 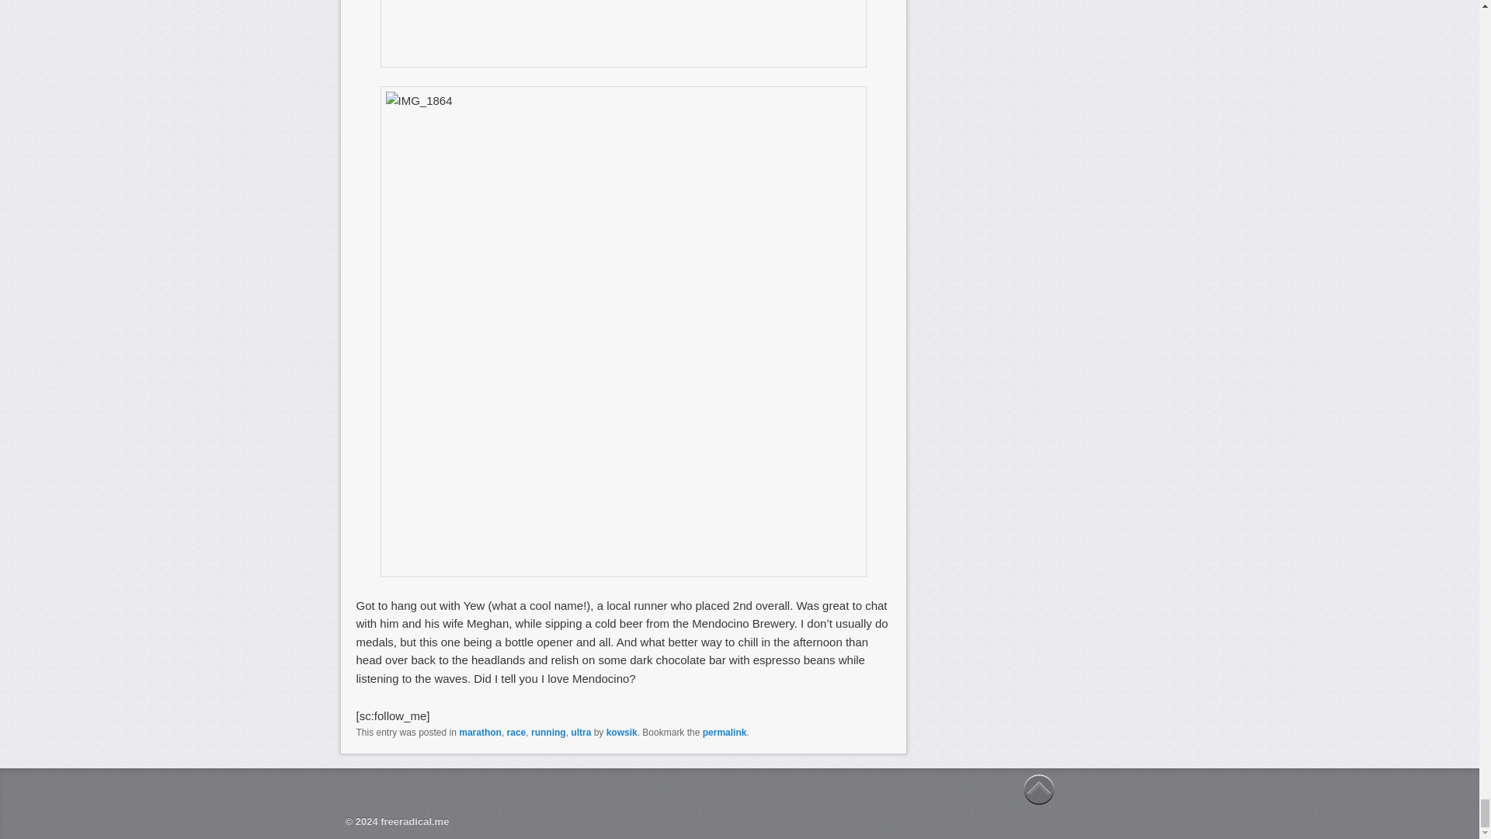 I want to click on race, so click(x=516, y=733).